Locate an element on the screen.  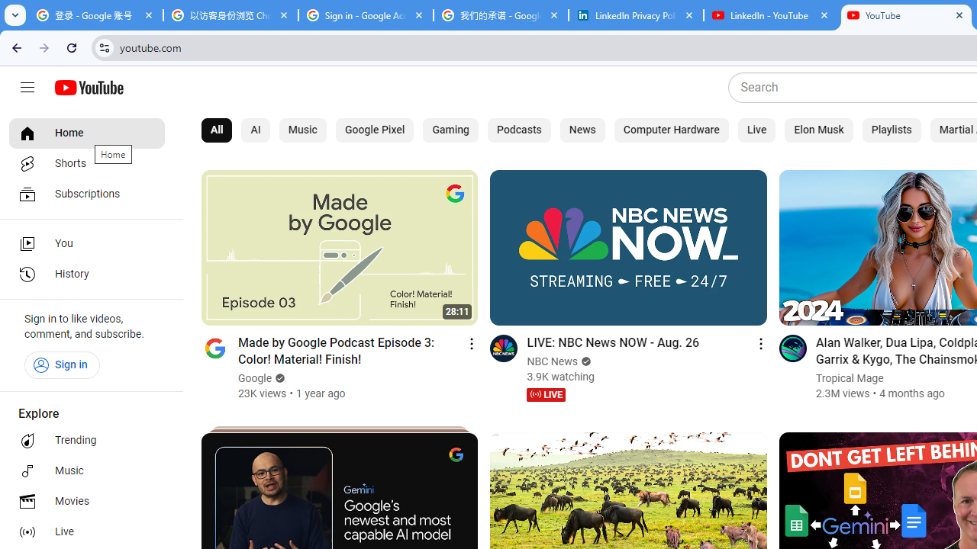
Verified is located at coordinates (584, 361).